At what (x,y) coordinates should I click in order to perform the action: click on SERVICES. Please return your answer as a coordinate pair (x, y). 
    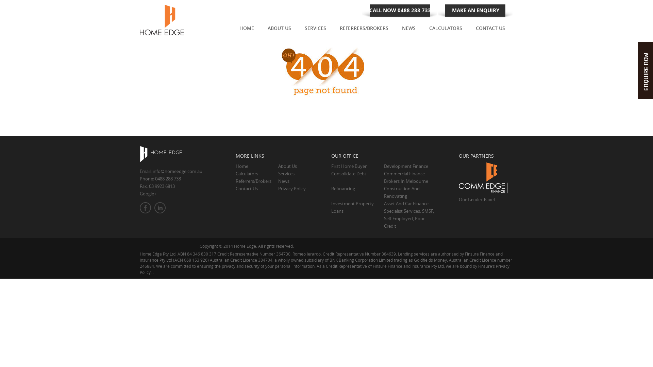
    Looking at the image, I should click on (316, 31).